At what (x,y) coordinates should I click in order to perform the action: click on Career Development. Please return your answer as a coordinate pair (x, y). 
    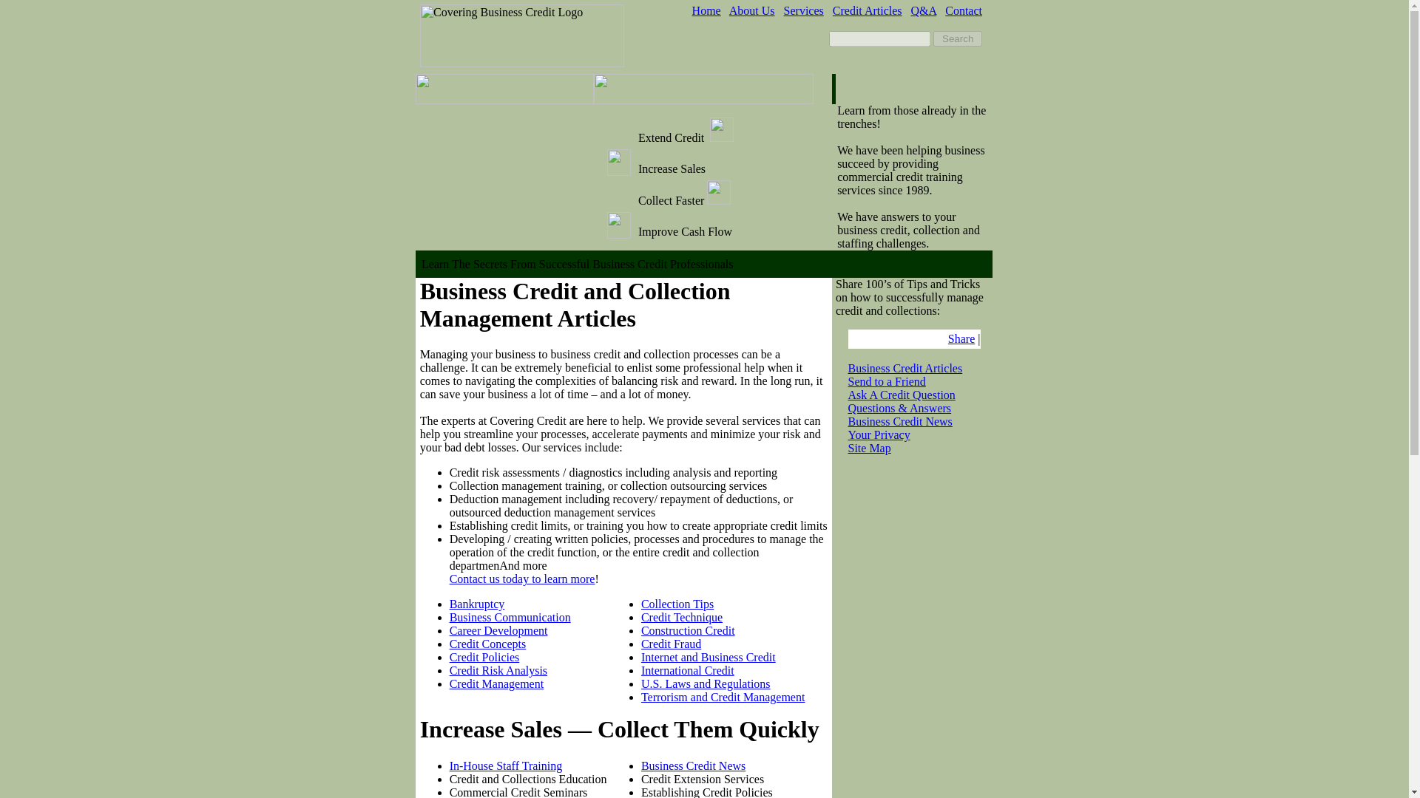
    Looking at the image, I should click on (498, 630).